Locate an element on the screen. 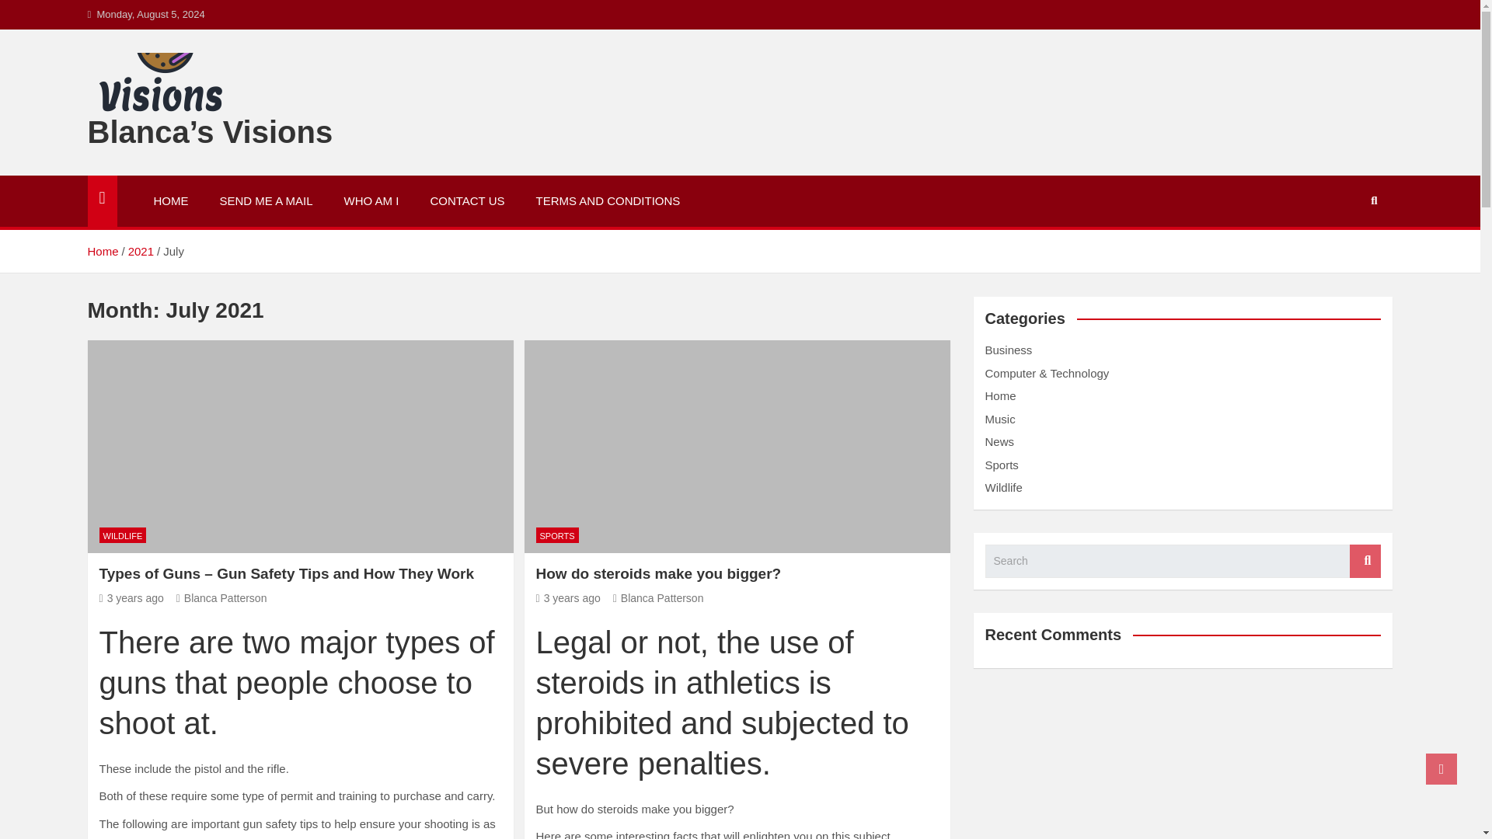 This screenshot has width=1492, height=839. Home is located at coordinates (102, 251).